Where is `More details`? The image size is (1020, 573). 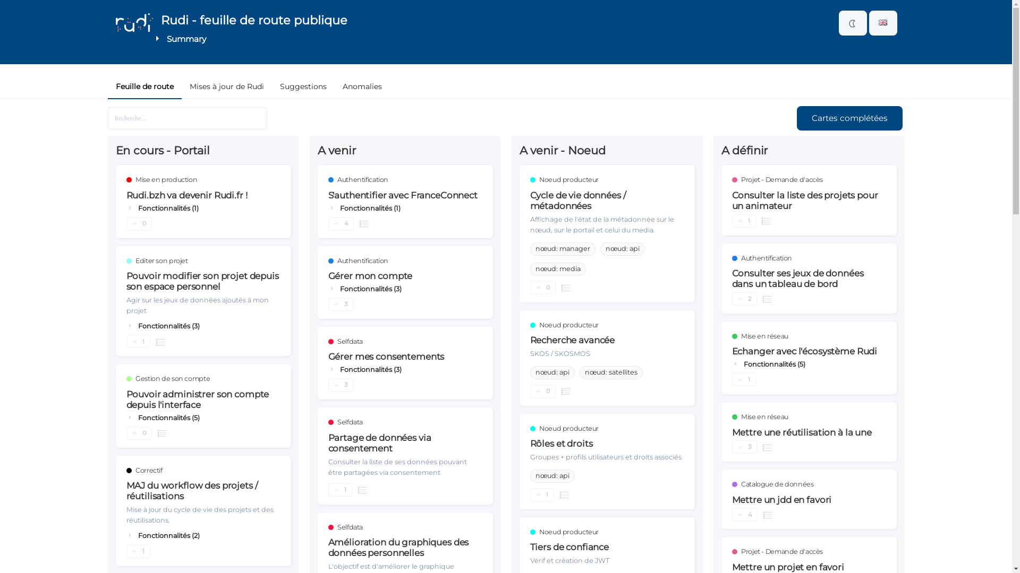
More details is located at coordinates (766, 221).